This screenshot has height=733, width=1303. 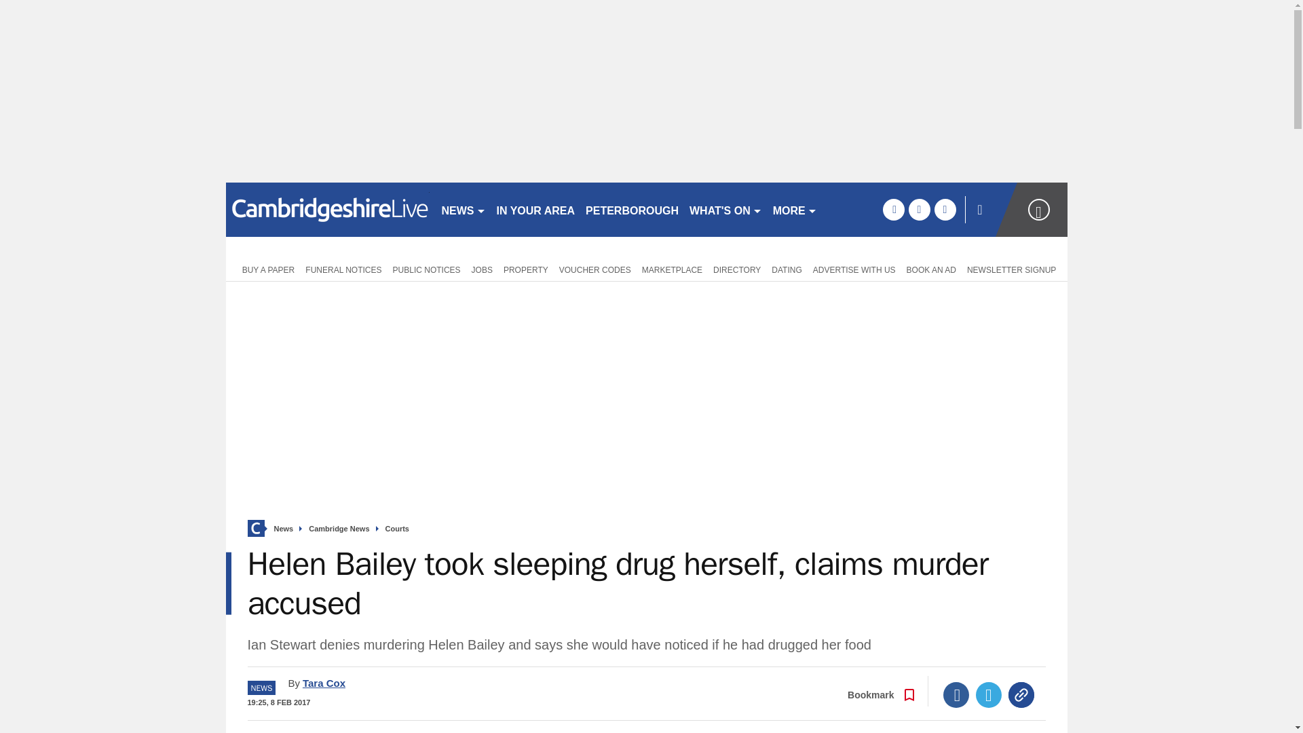 What do you see at coordinates (919, 209) in the screenshot?
I see `twitter` at bounding box center [919, 209].